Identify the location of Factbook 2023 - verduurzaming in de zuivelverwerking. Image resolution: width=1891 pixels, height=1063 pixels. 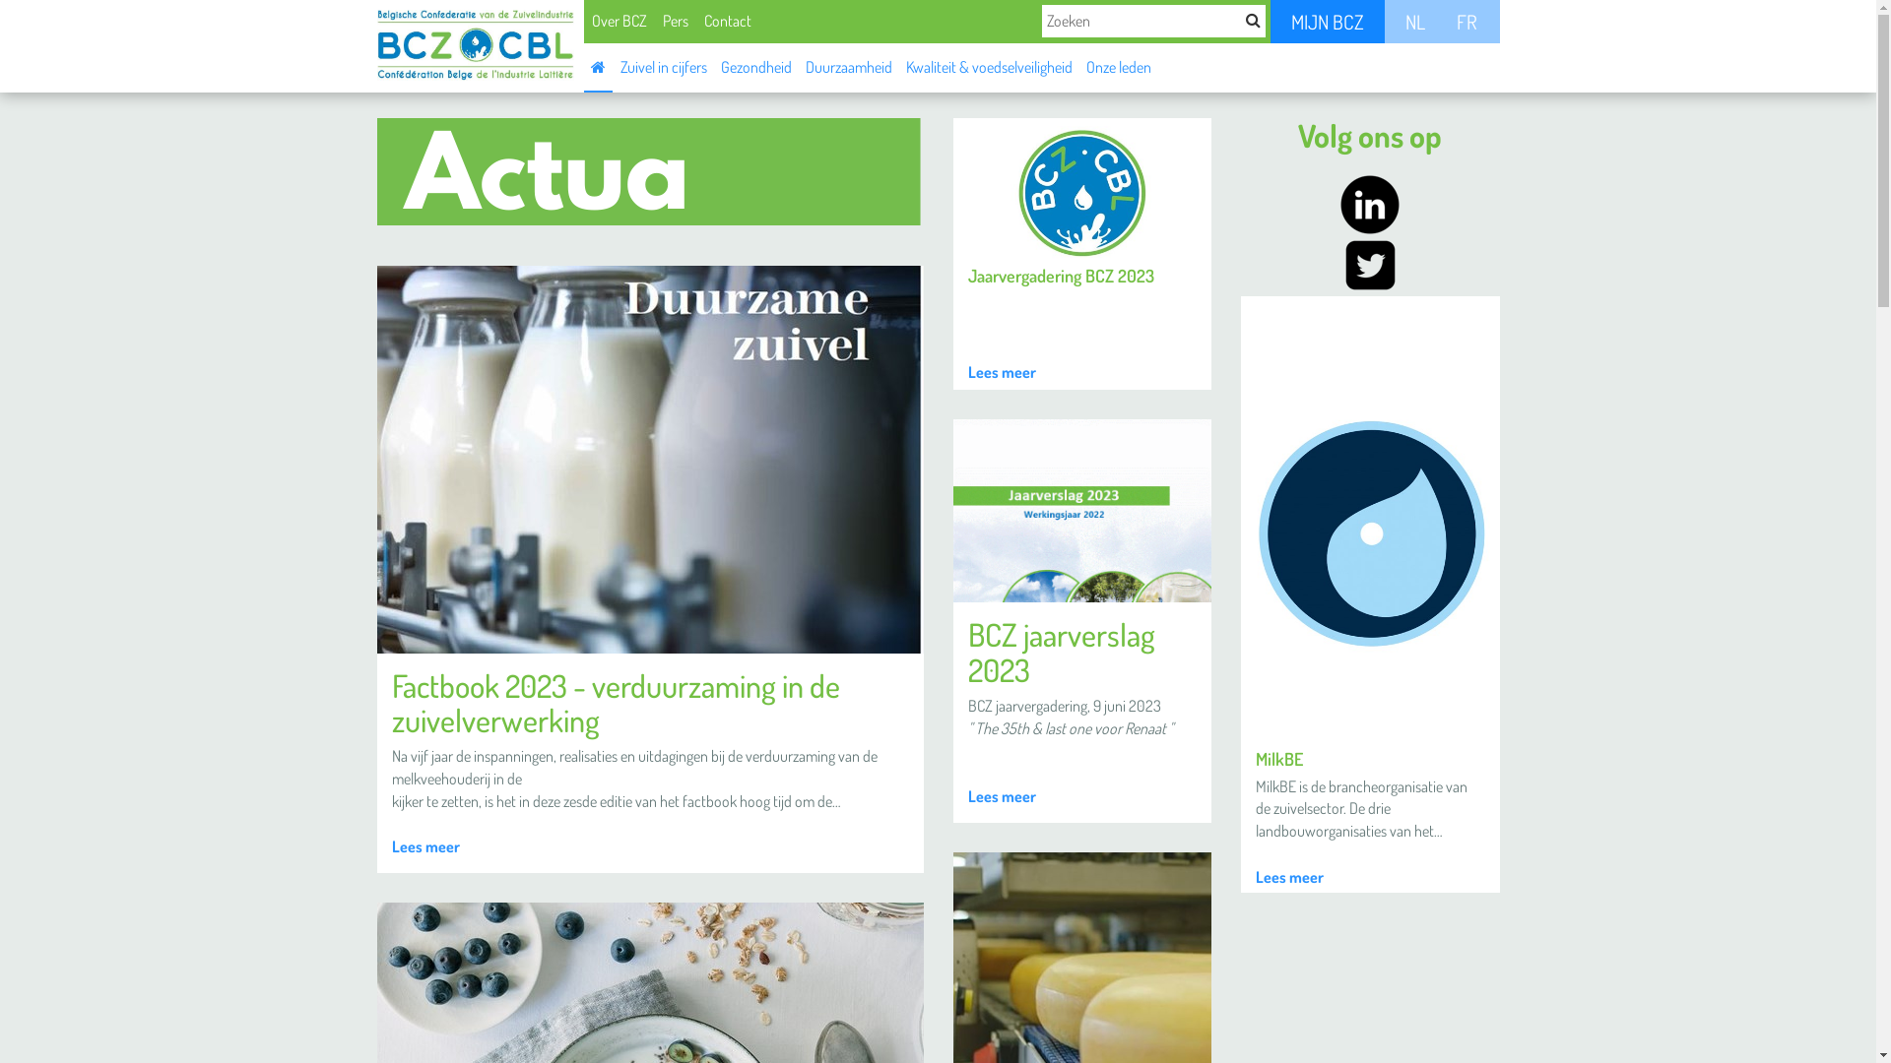
(617, 703).